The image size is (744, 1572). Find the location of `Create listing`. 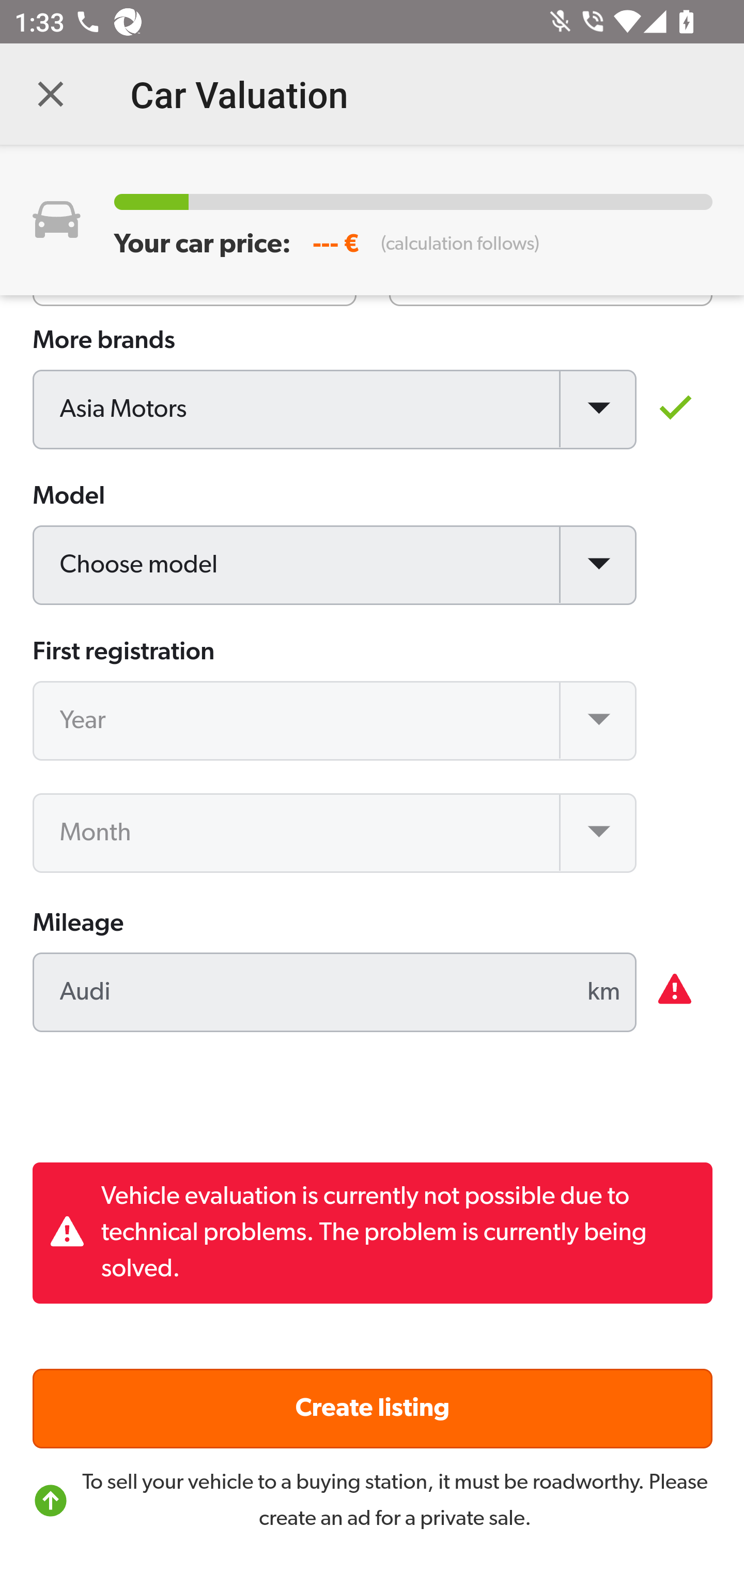

Create listing is located at coordinates (373, 1409).